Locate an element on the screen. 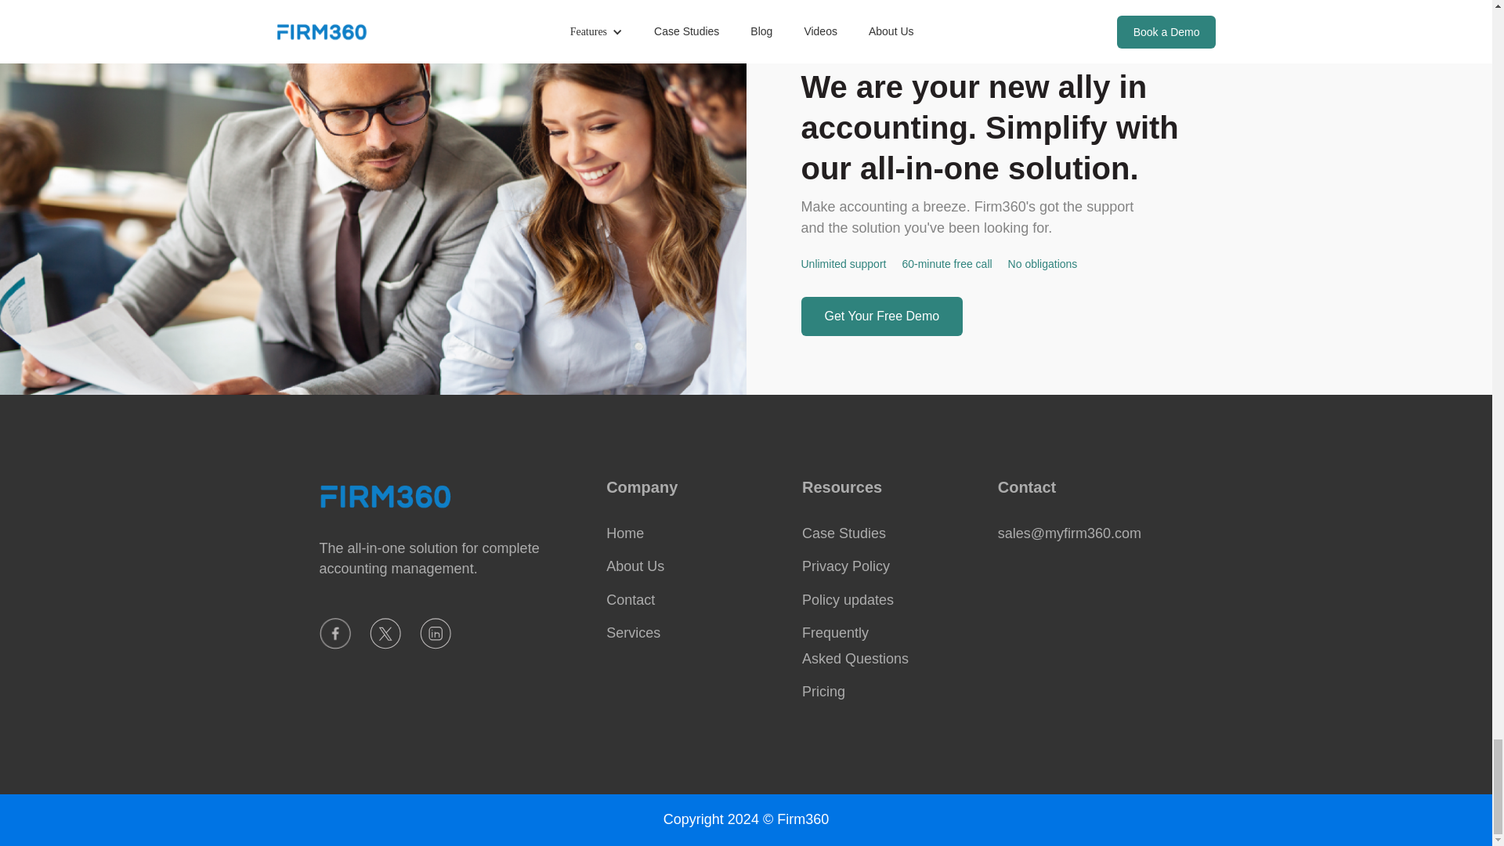 This screenshot has width=1504, height=846. Pricing is located at coordinates (890, 691).